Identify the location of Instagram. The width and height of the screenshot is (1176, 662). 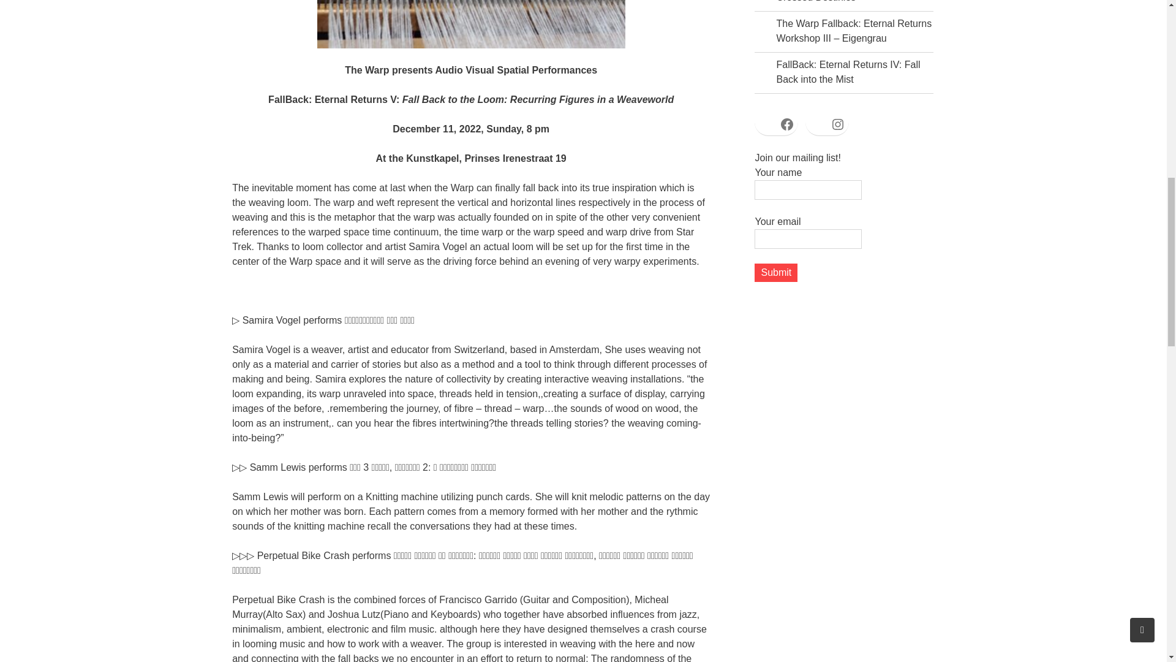
(833, 124).